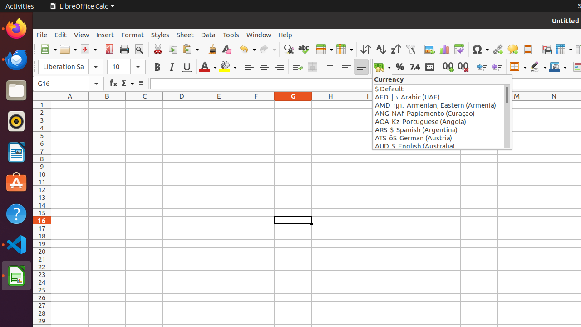  Describe the element at coordinates (439, 89) in the screenshot. I see `$ ‪Default‬` at that location.